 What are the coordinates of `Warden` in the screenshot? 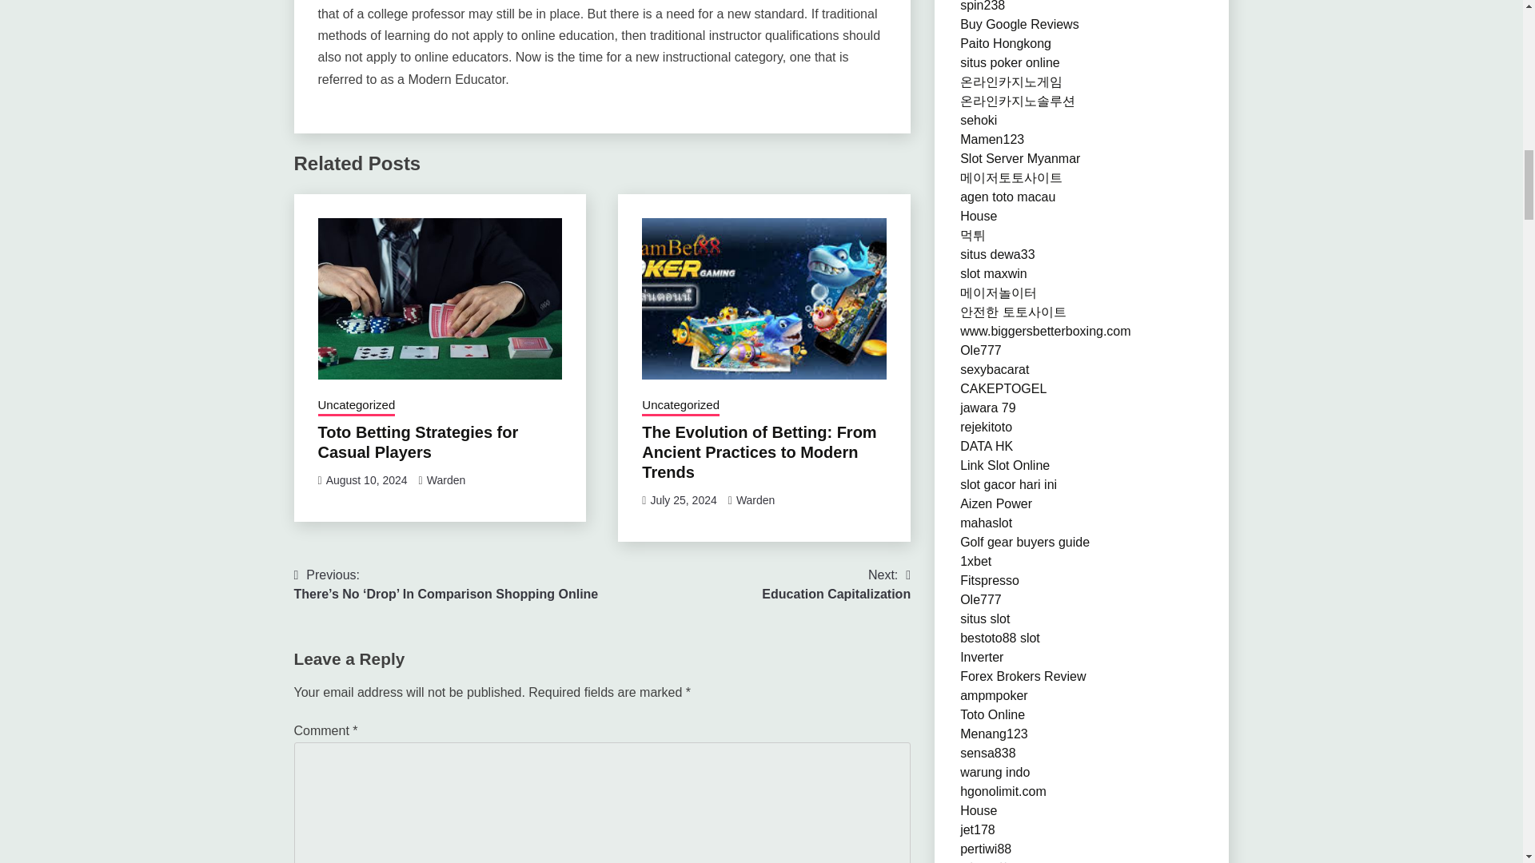 It's located at (756, 499).